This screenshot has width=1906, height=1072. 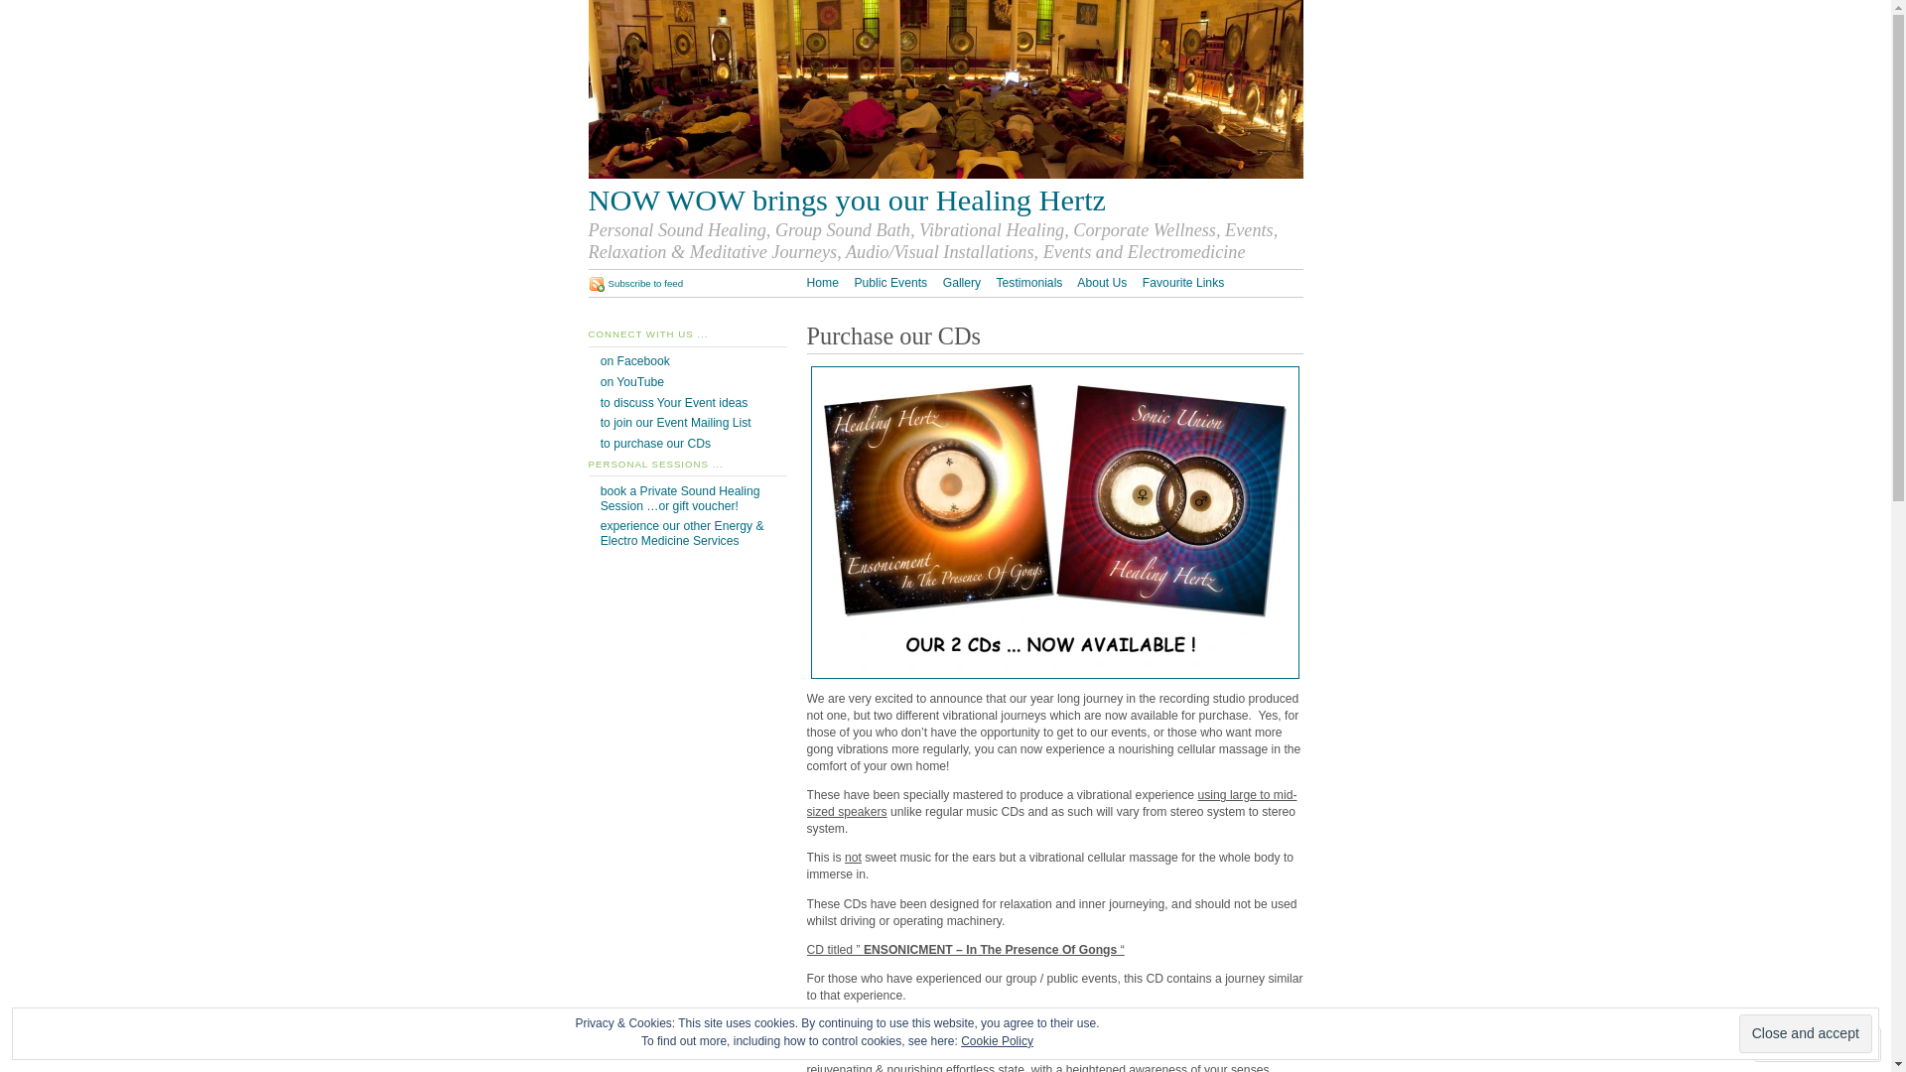 What do you see at coordinates (890, 283) in the screenshot?
I see `Public Events` at bounding box center [890, 283].